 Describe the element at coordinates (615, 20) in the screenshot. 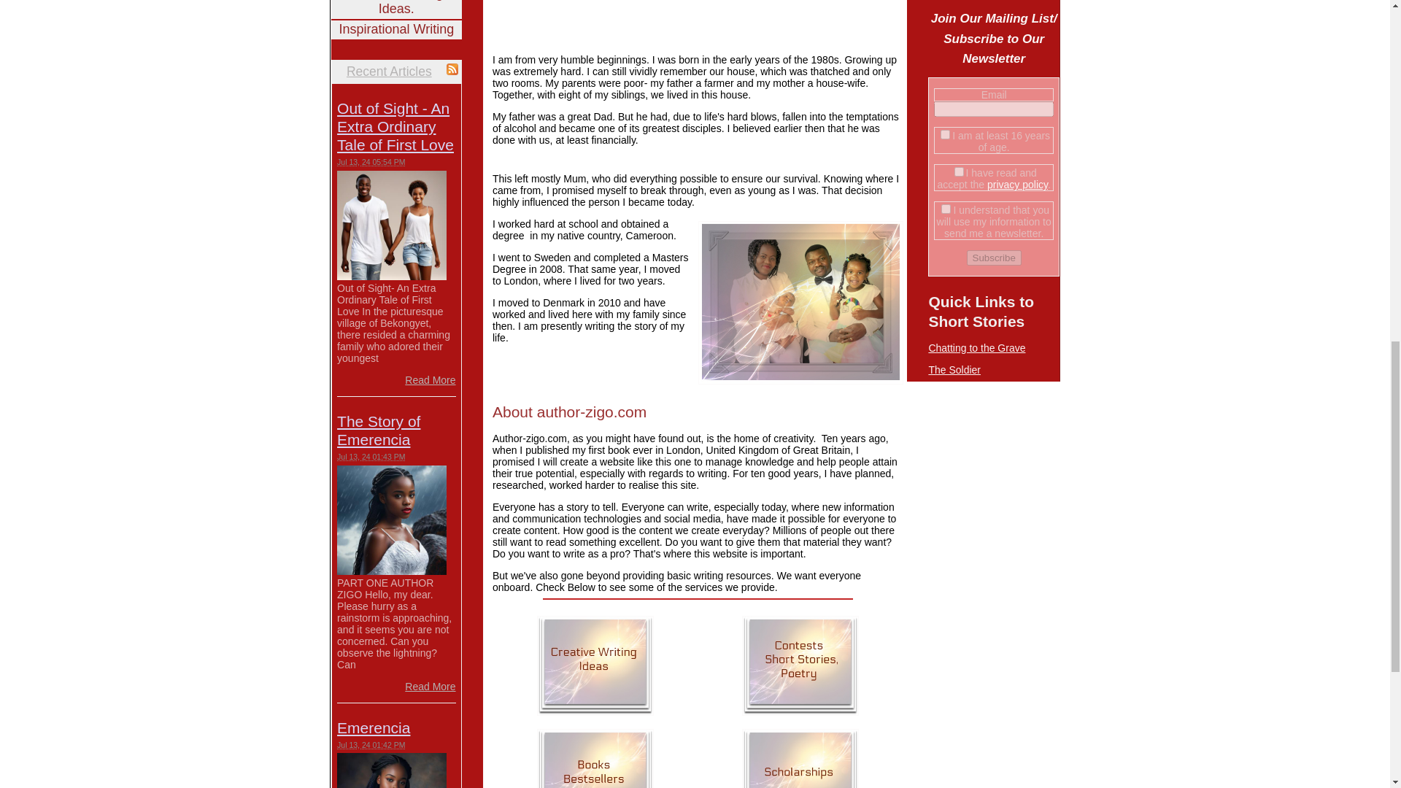

I see `Advertisement` at that location.